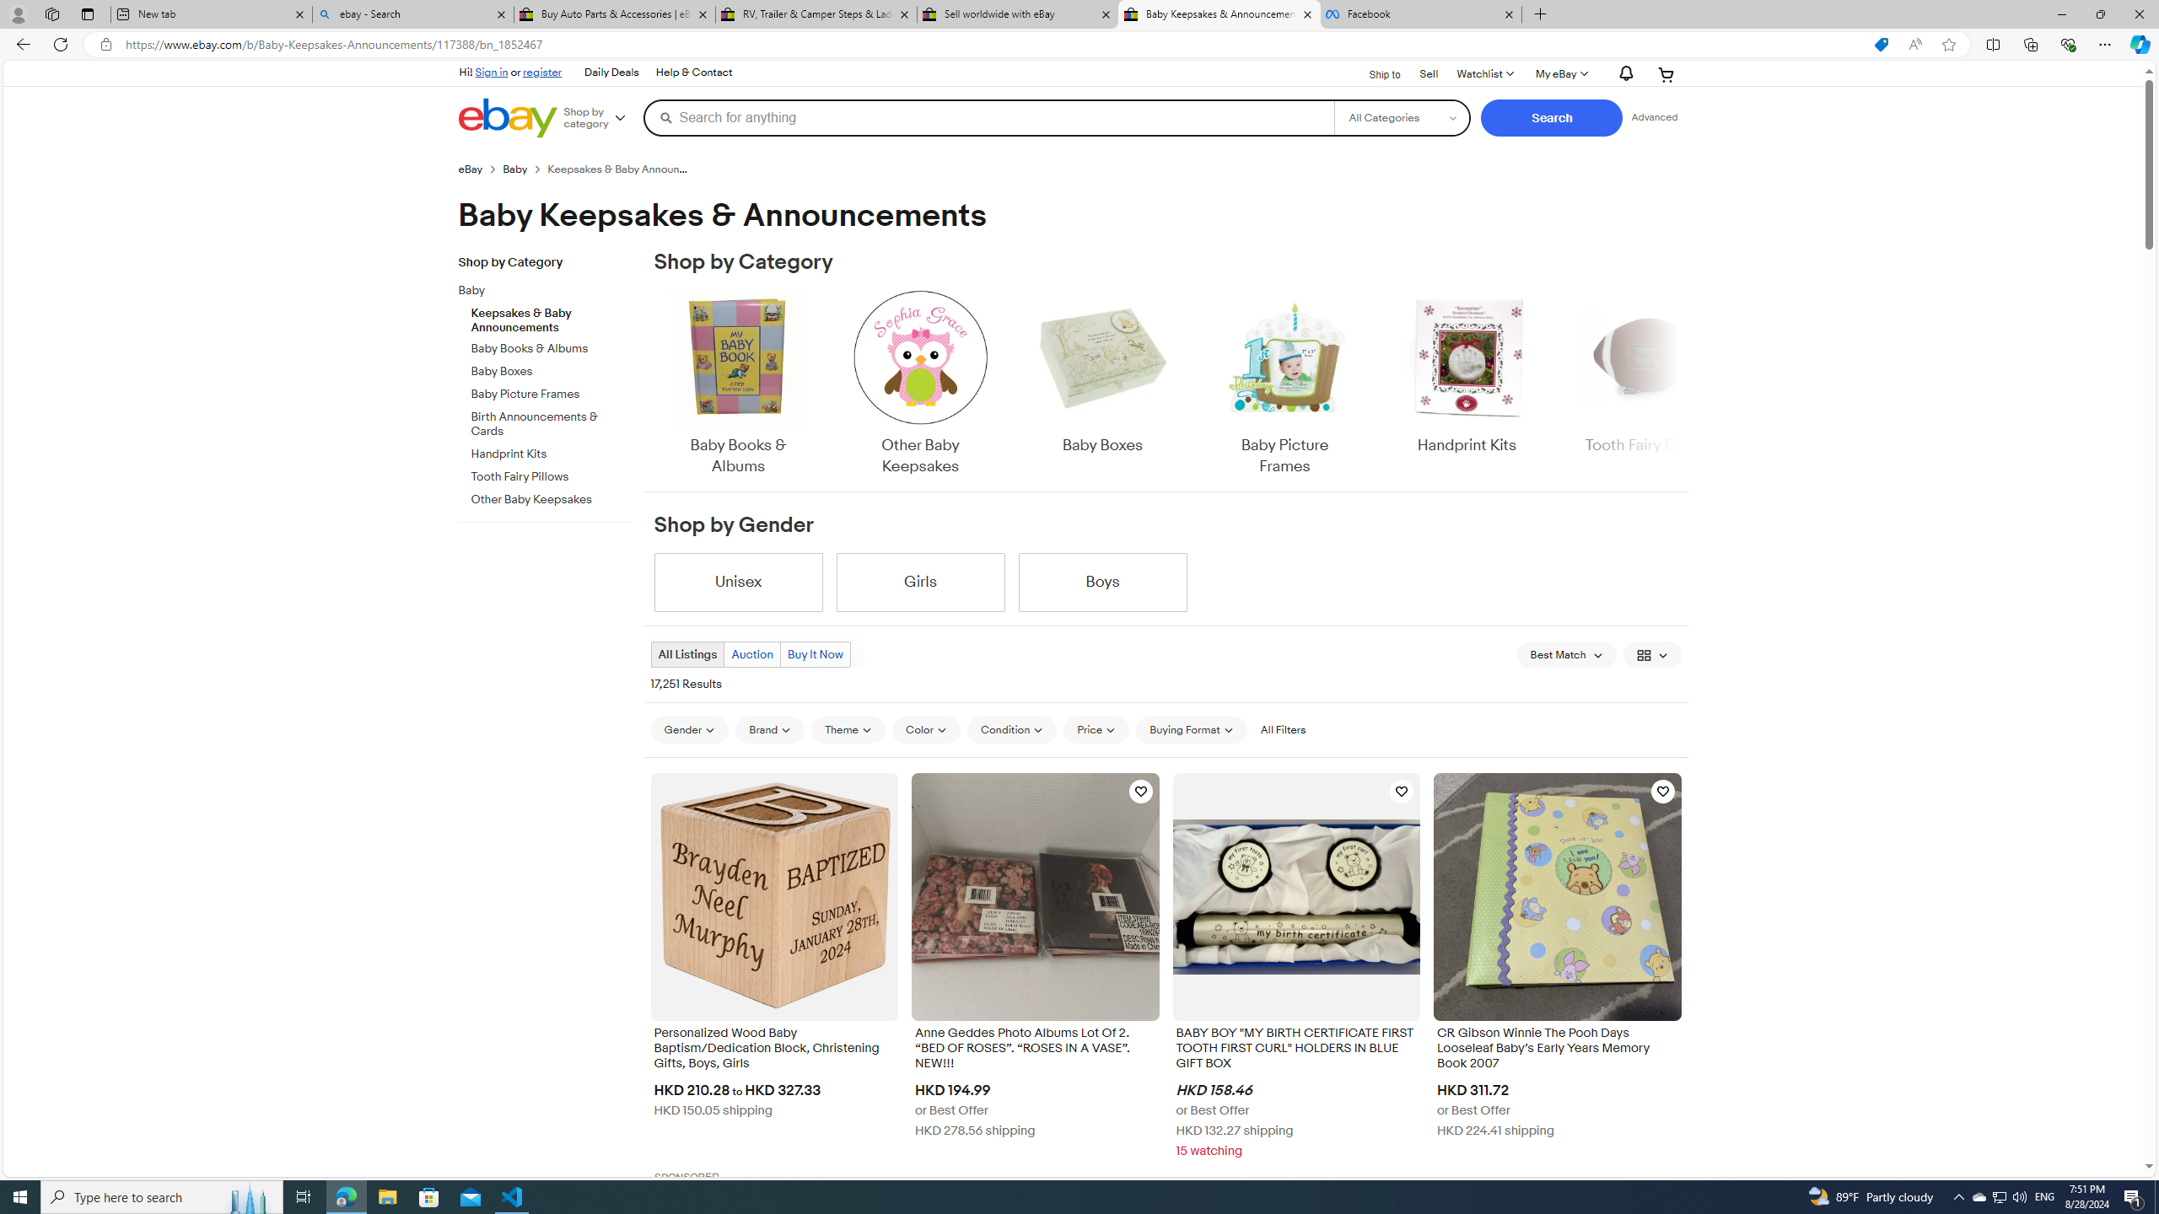 The width and height of the screenshot is (2159, 1214). What do you see at coordinates (1191, 729) in the screenshot?
I see `Buying Format` at bounding box center [1191, 729].